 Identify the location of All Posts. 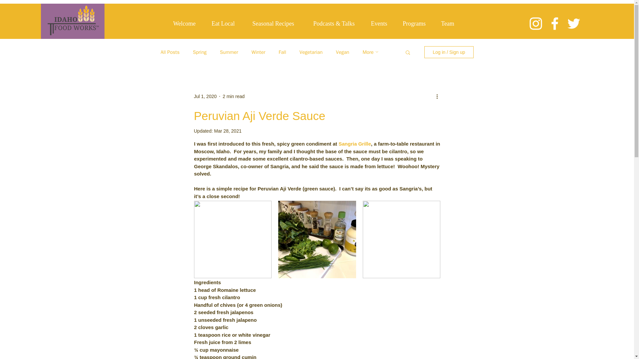
(170, 52).